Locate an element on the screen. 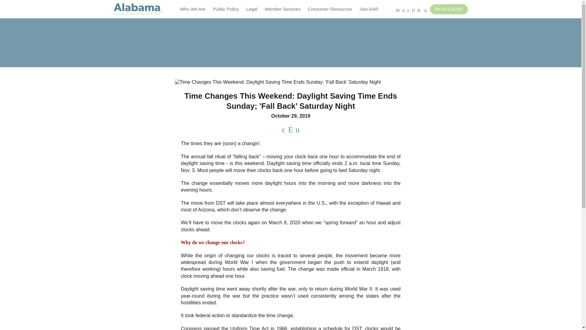 The height and width of the screenshot is (330, 586). Member Services is located at coordinates (283, 9).